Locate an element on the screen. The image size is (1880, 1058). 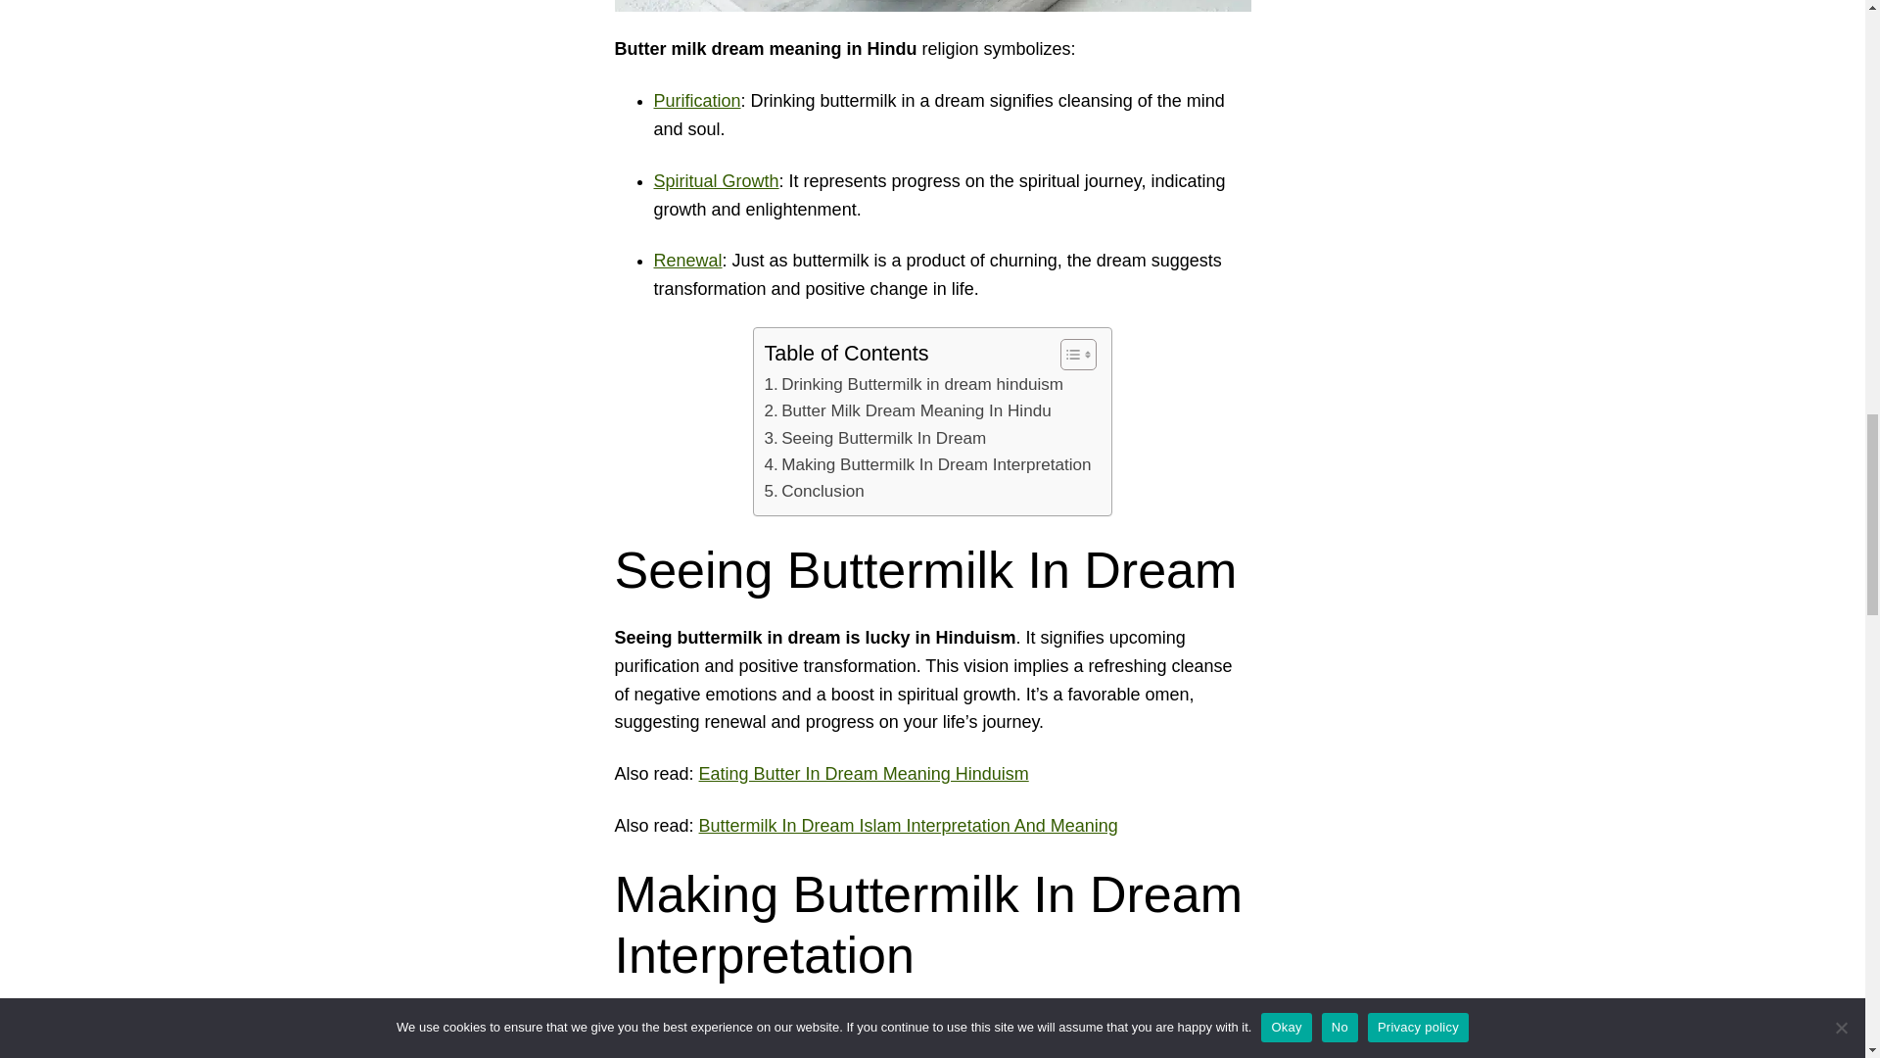
Seeing Buttermilk In Dream is located at coordinates (873, 439).